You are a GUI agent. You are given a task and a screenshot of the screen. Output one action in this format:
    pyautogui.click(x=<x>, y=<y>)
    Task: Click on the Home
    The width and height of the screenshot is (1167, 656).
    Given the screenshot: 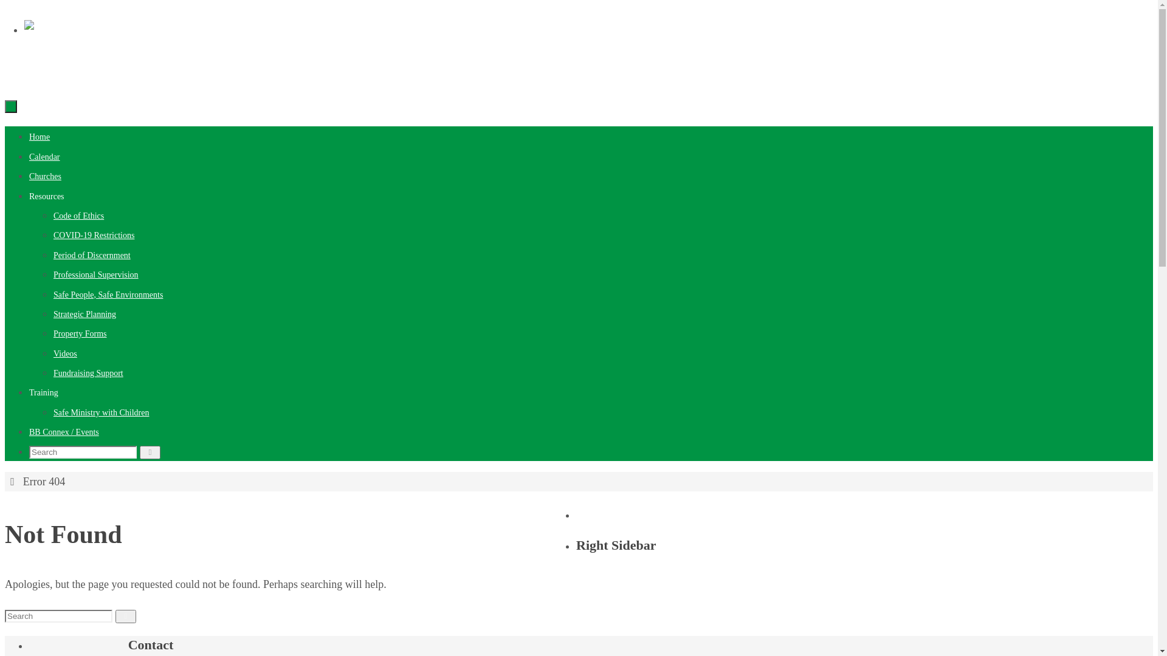 What is the action you would take?
    pyautogui.click(x=40, y=137)
    